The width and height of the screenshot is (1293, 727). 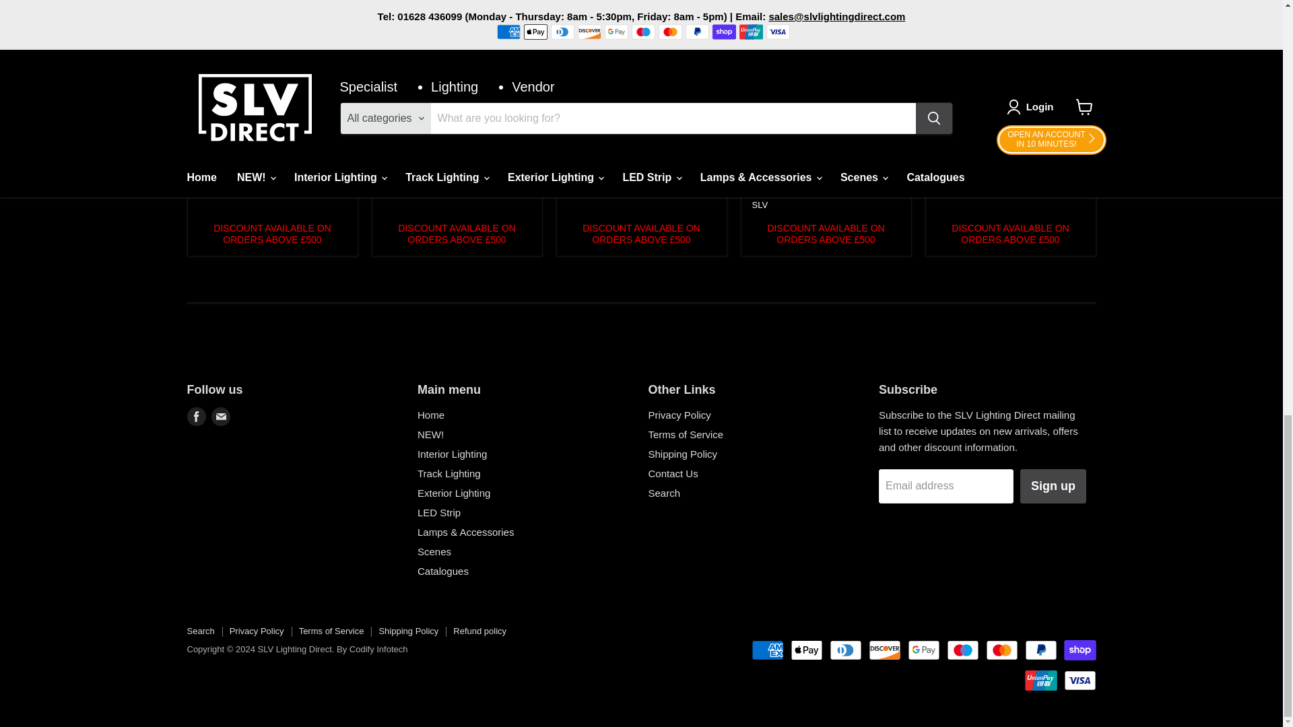 What do you see at coordinates (221, 416) in the screenshot?
I see `Email` at bounding box center [221, 416].